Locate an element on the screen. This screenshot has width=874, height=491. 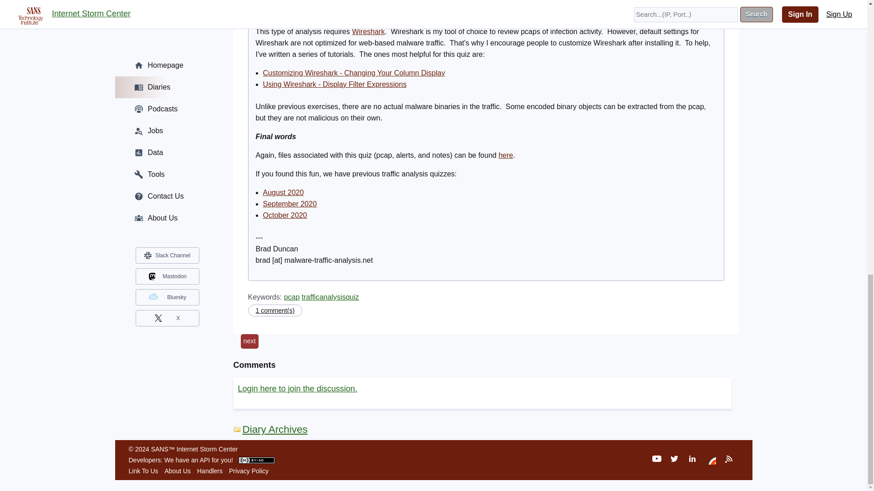
next is located at coordinates (249, 341).